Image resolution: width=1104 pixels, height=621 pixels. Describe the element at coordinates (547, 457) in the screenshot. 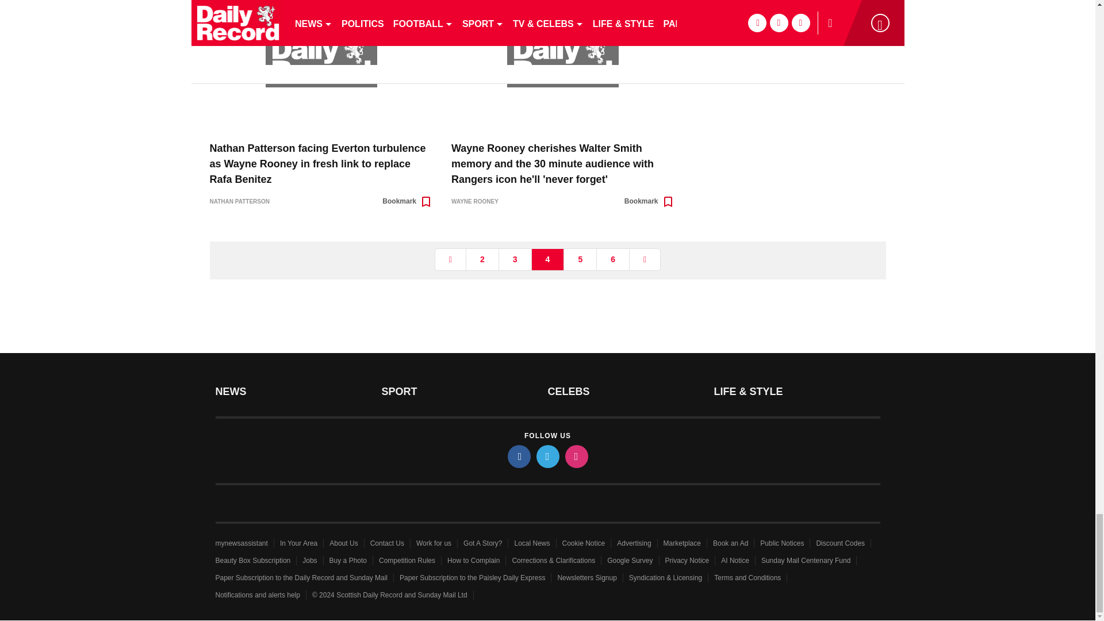

I see `twitter` at that location.